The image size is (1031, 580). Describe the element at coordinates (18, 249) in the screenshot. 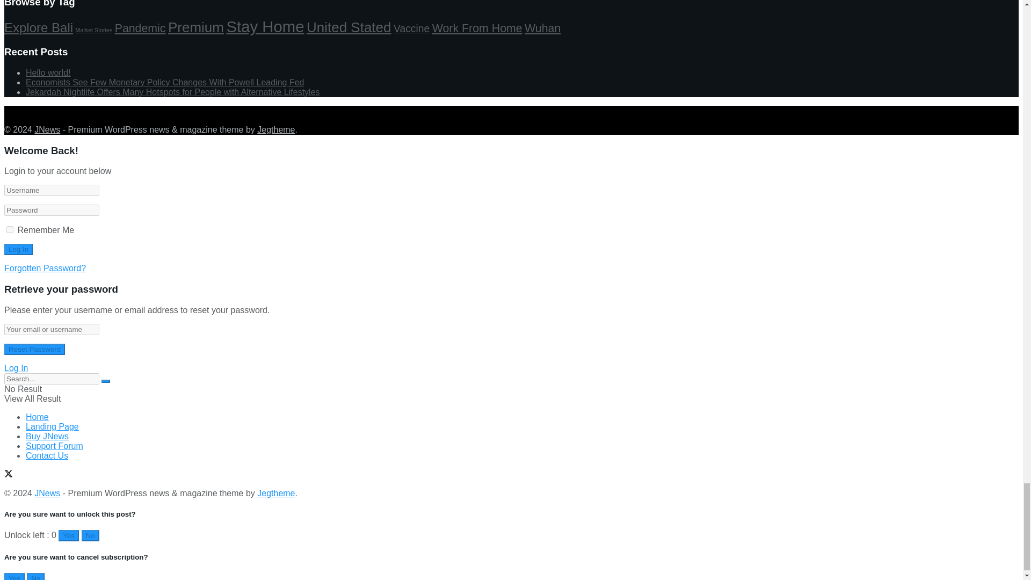

I see `Log In` at that location.